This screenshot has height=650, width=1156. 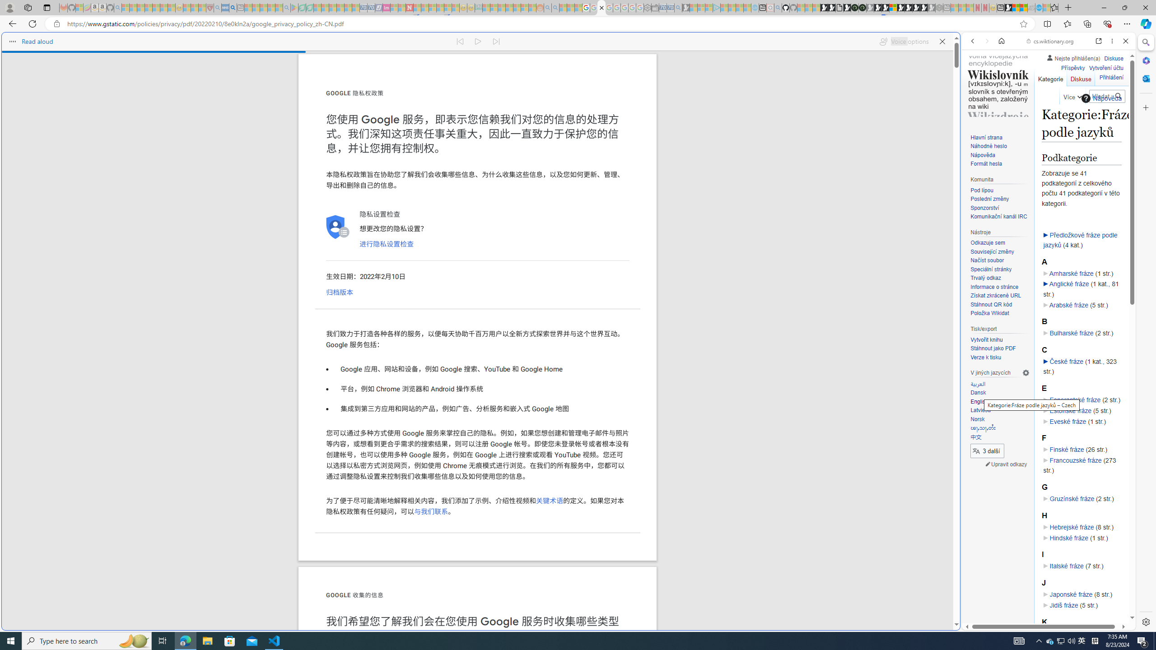 What do you see at coordinates (186, 8) in the screenshot?
I see `Recipes - MSN - Sleeping` at bounding box center [186, 8].